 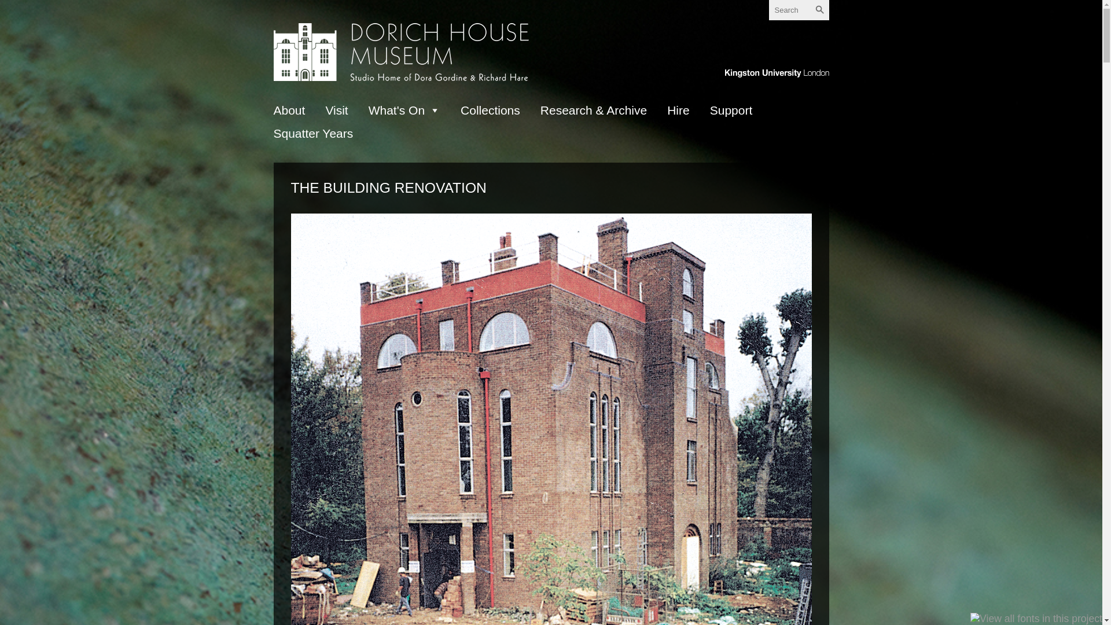 What do you see at coordinates (404, 110) in the screenshot?
I see `What's On` at bounding box center [404, 110].